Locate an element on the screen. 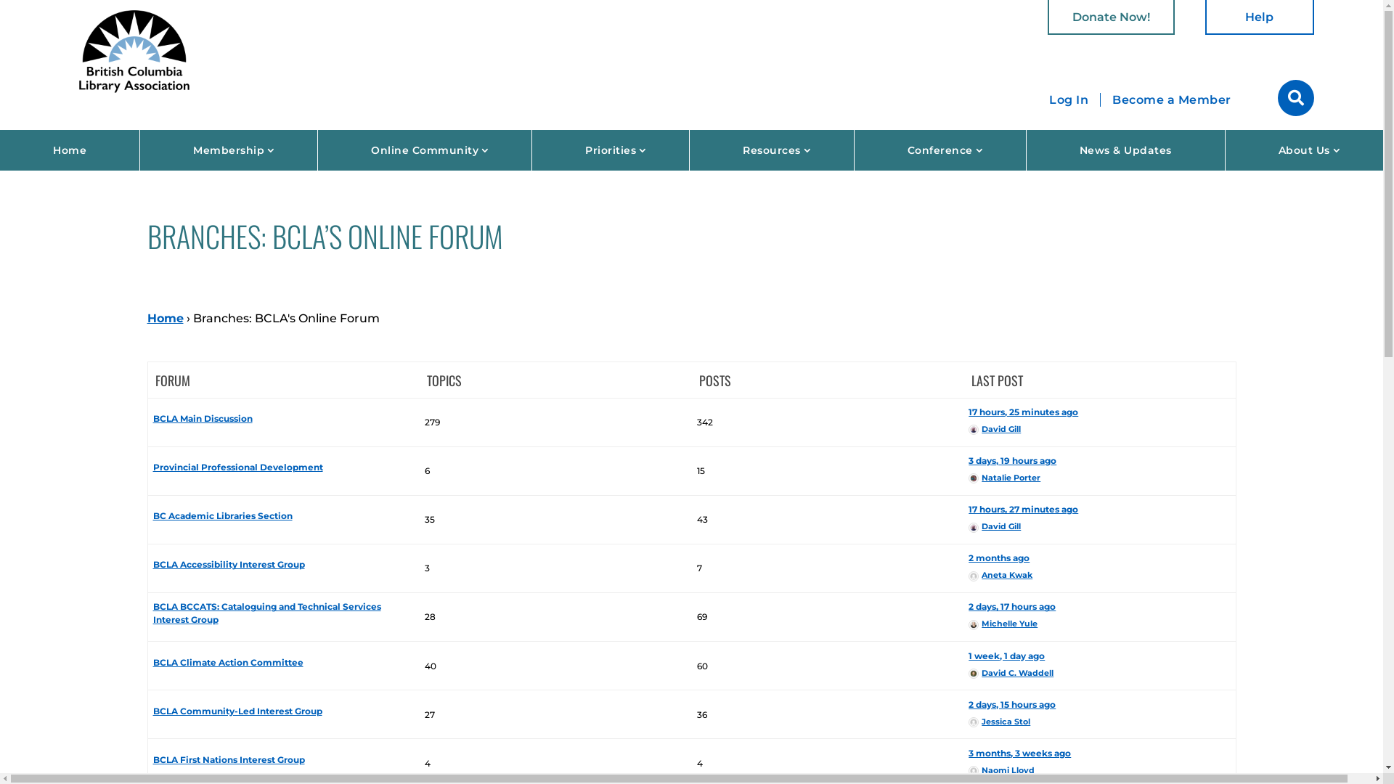 The image size is (1394, 784). About Us is located at coordinates (1304, 150).